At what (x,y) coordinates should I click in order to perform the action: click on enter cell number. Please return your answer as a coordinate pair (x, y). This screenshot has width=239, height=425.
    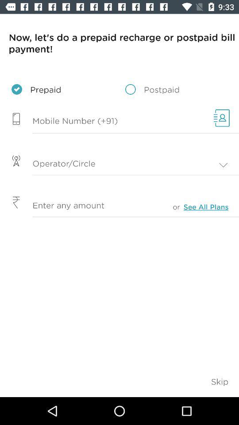
    Looking at the image, I should click on (104, 121).